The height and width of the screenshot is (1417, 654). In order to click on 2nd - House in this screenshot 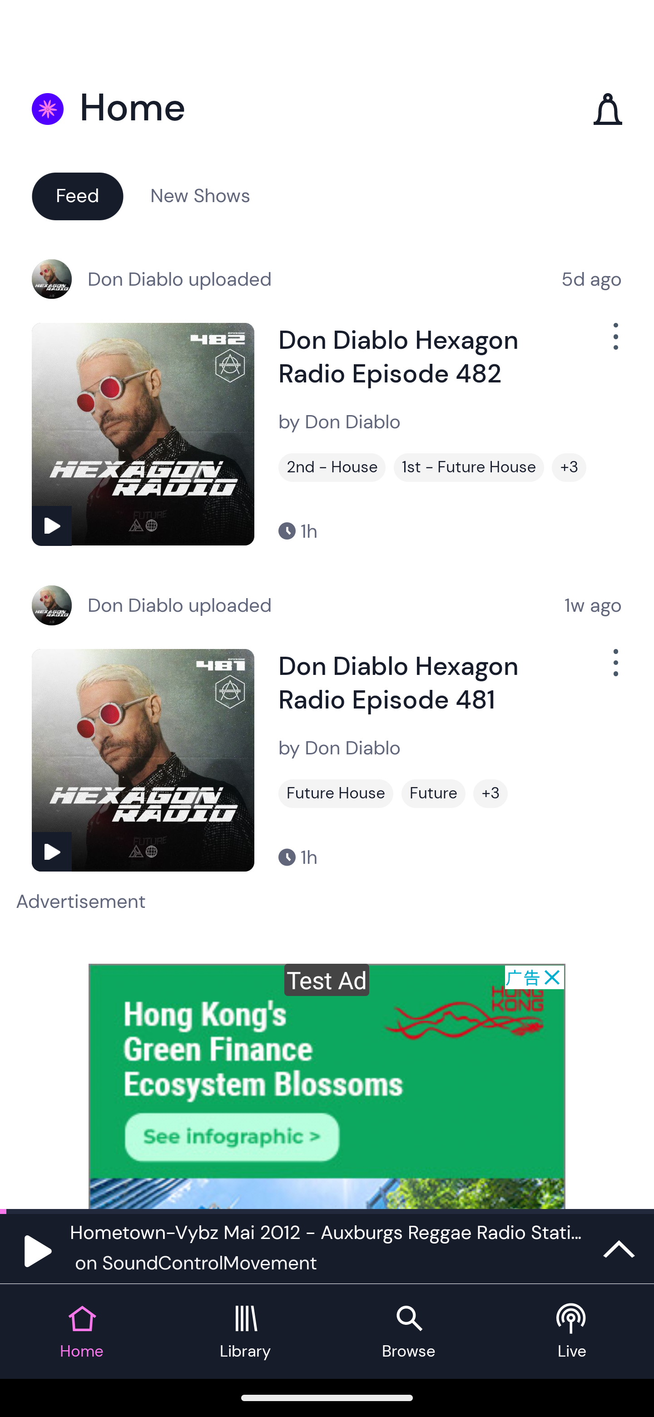, I will do `click(332, 467)`.